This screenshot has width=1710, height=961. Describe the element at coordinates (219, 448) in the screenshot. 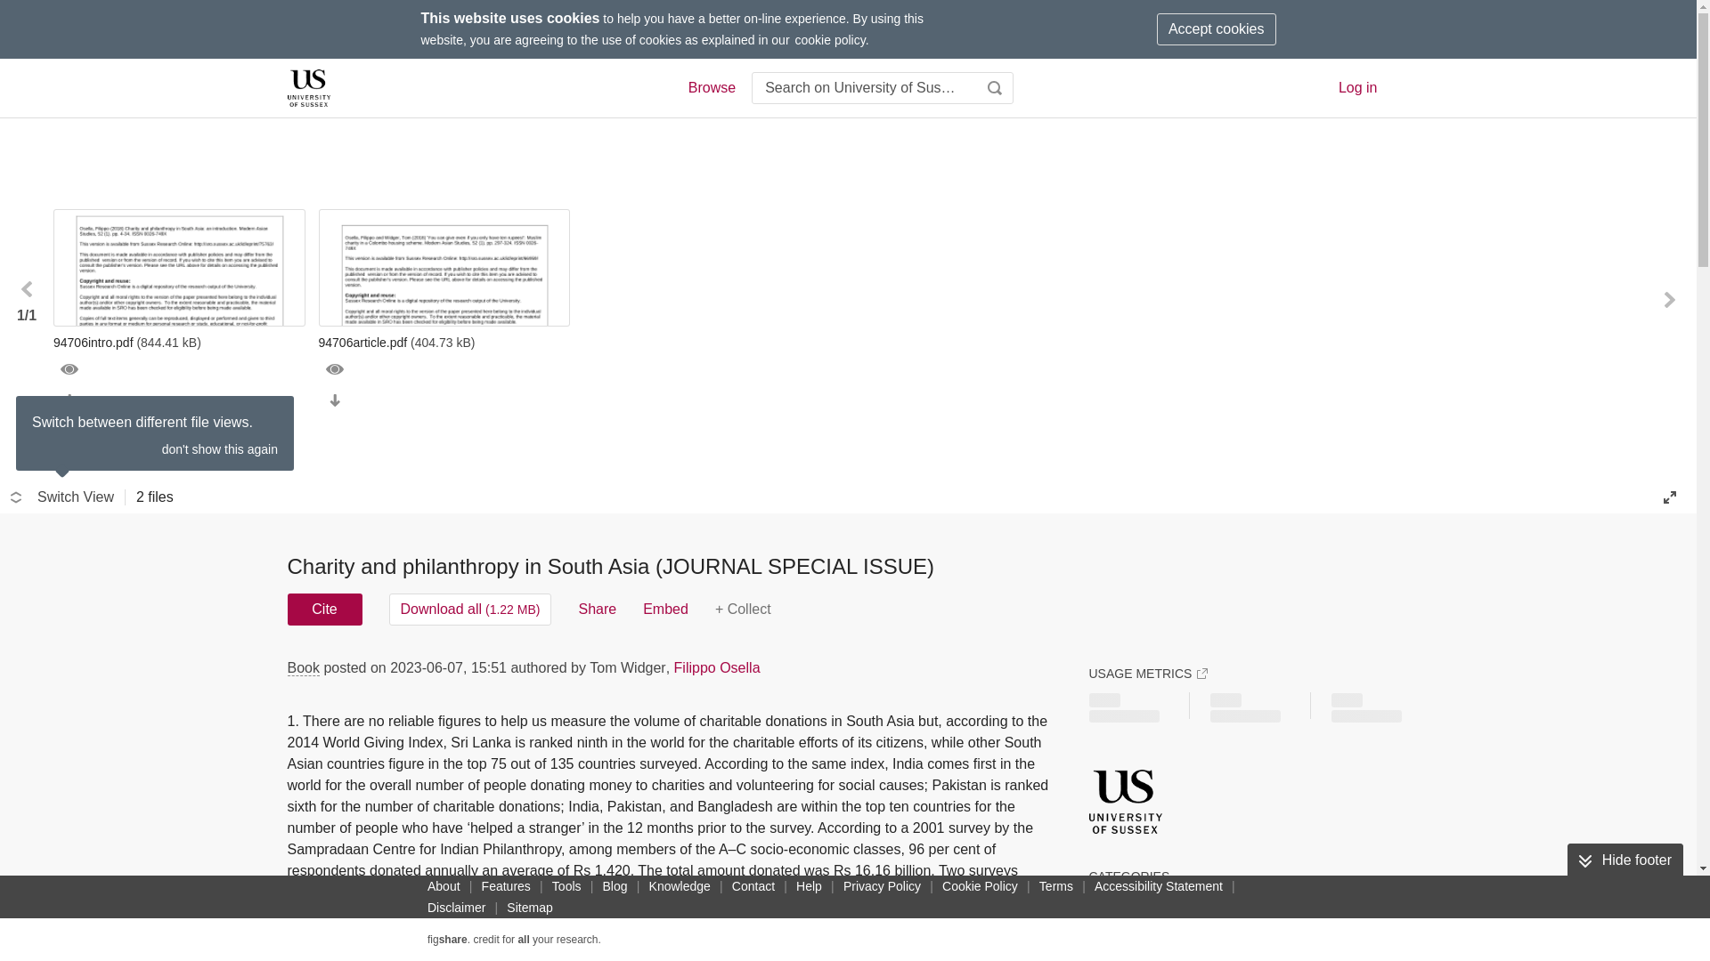

I see `don't show this again` at that location.